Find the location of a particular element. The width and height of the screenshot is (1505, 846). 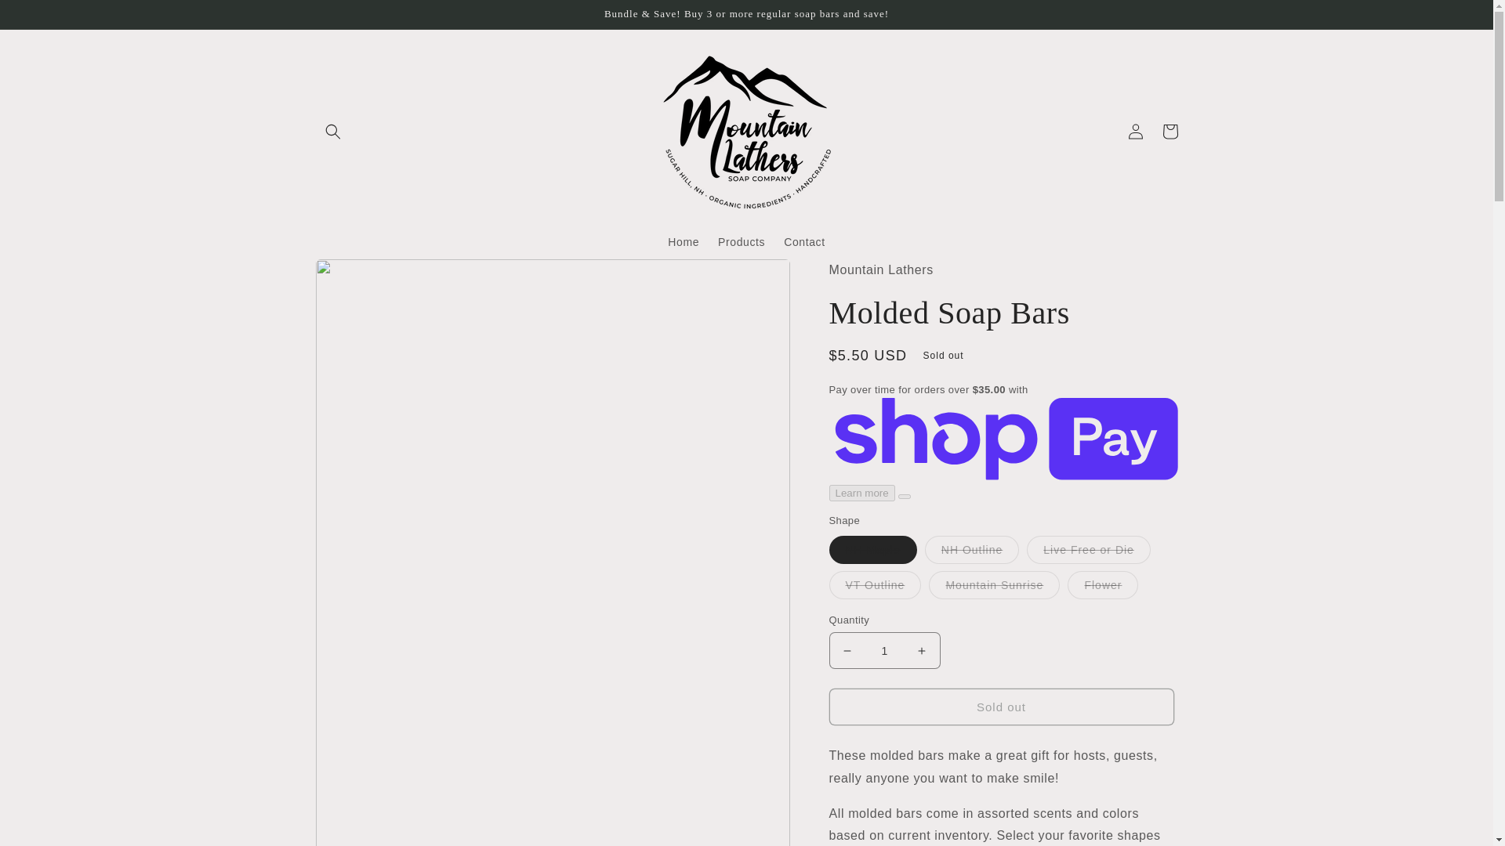

Home is located at coordinates (684, 242).